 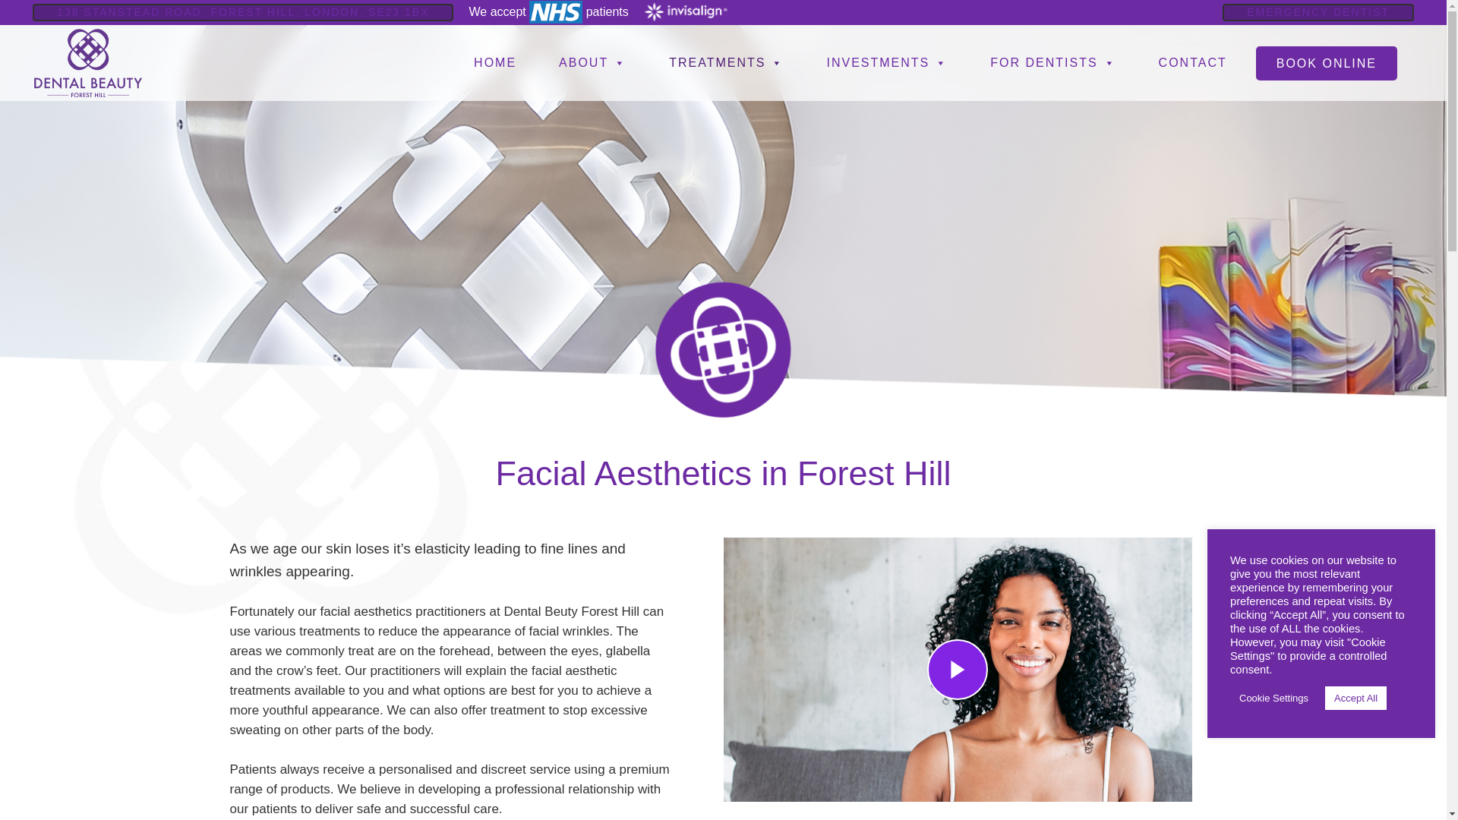 I want to click on INVESTMENTS, so click(x=886, y=63).